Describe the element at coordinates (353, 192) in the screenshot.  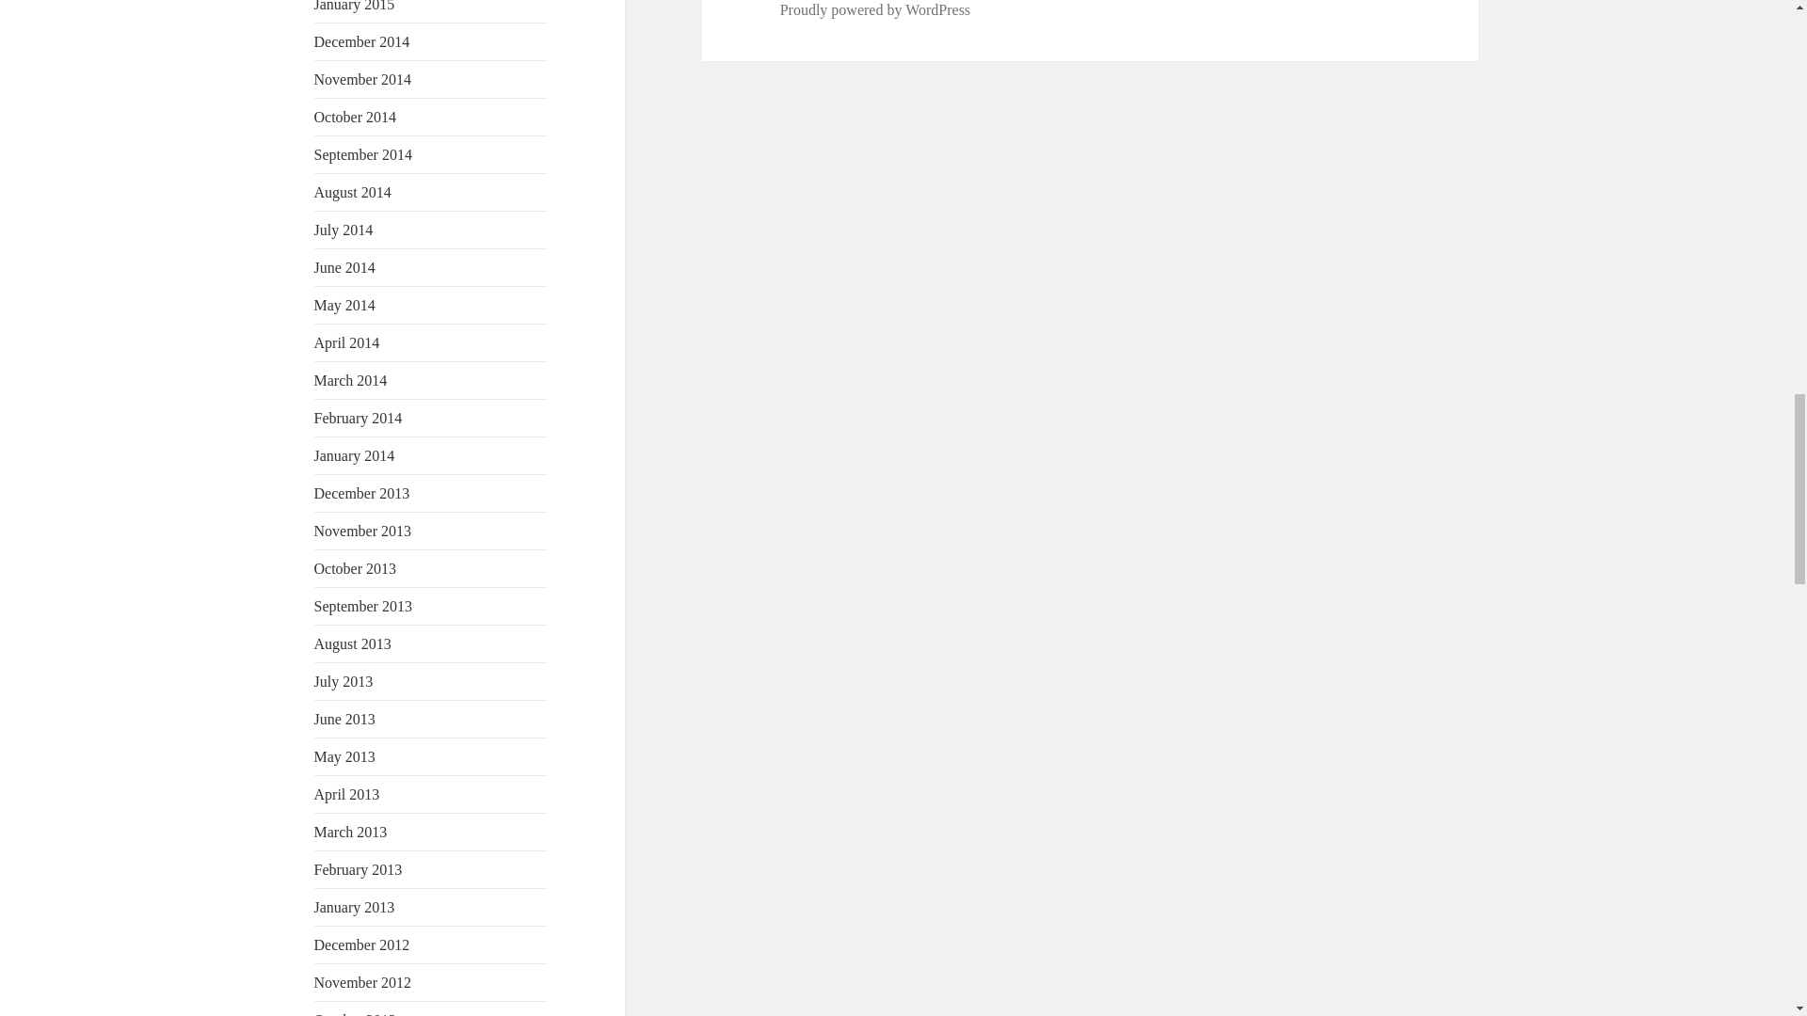
I see `August 2014` at that location.